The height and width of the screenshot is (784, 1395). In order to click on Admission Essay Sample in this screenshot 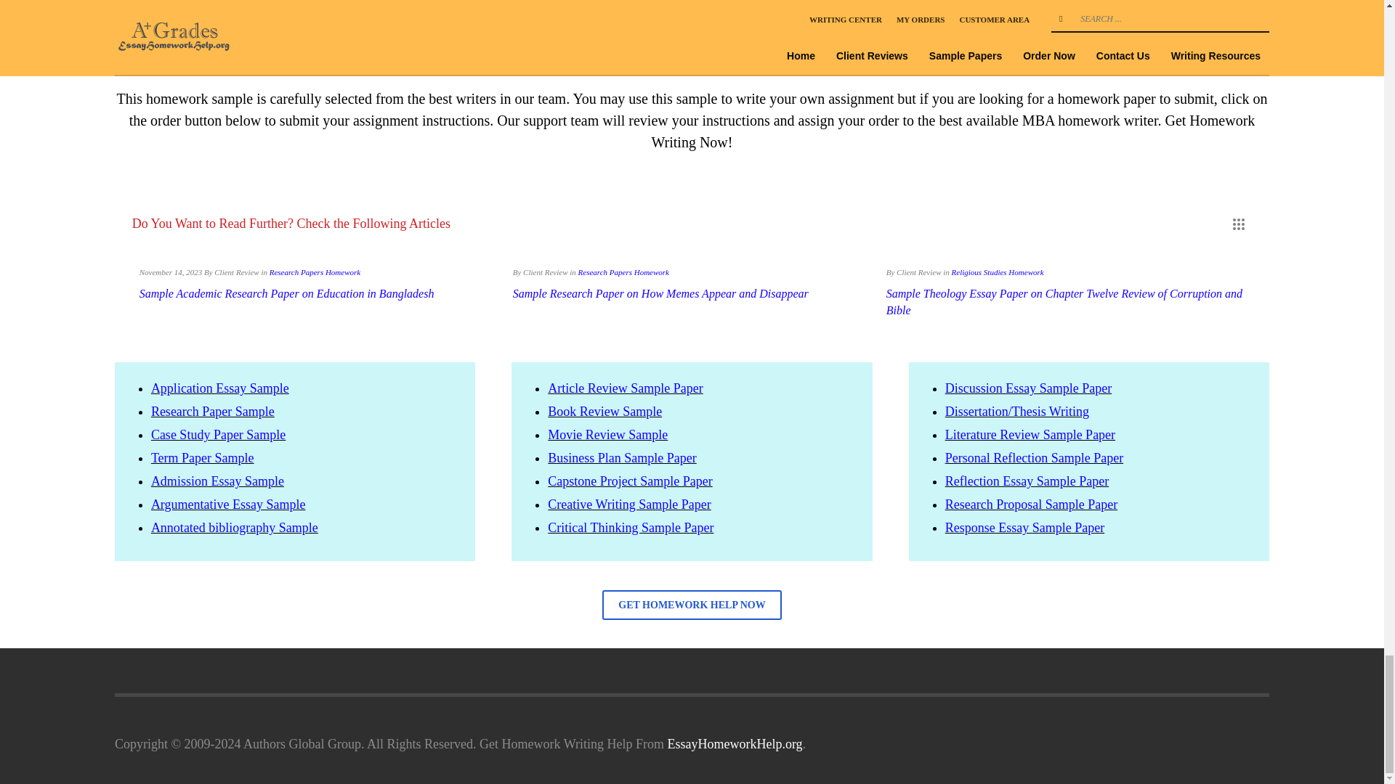, I will do `click(217, 481)`.